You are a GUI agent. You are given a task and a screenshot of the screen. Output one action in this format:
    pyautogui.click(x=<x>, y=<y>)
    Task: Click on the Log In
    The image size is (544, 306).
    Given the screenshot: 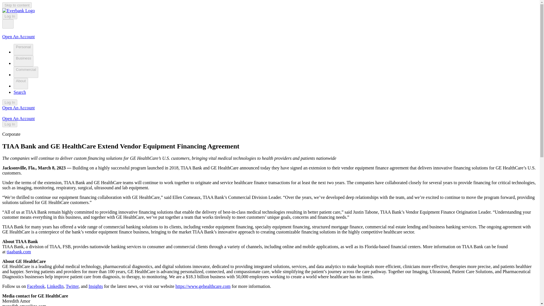 What is the action you would take?
    pyautogui.click(x=10, y=102)
    